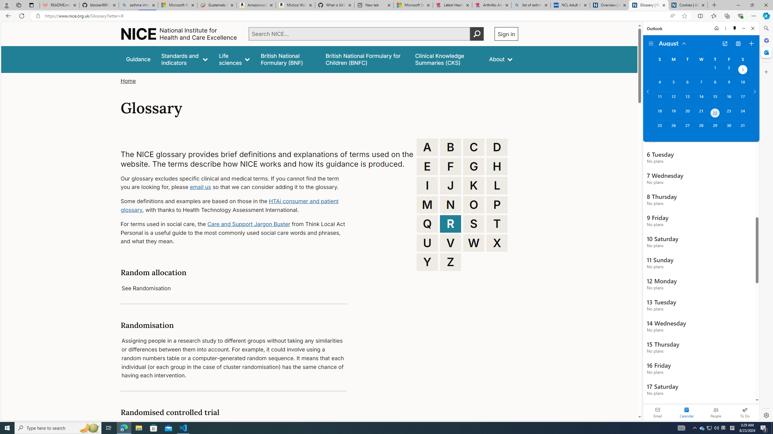 The image size is (773, 434). What do you see at coordinates (22, 16) in the screenshot?
I see `Refresh` at bounding box center [22, 16].